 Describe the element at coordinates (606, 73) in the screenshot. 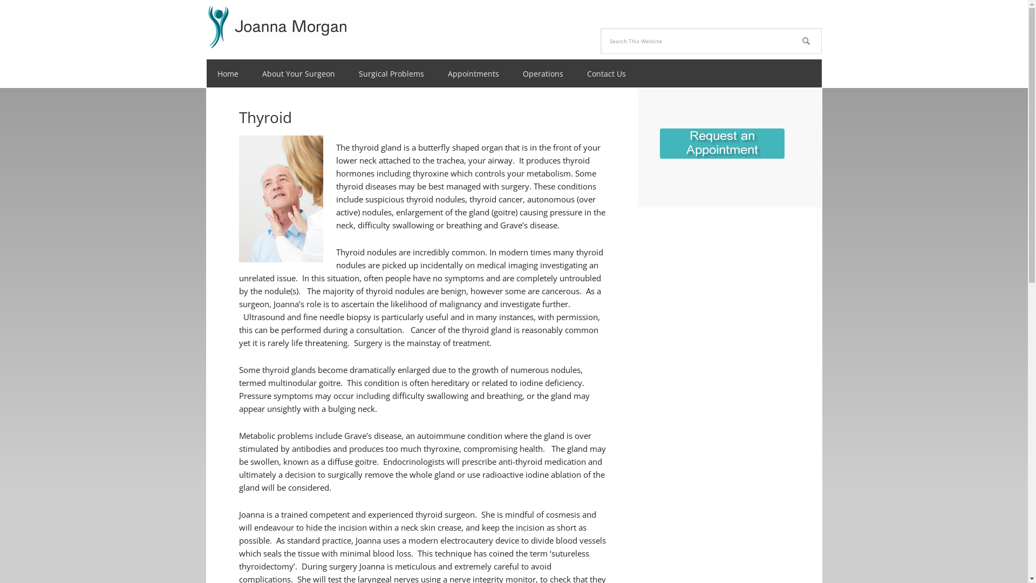

I see `Contact Us` at that location.